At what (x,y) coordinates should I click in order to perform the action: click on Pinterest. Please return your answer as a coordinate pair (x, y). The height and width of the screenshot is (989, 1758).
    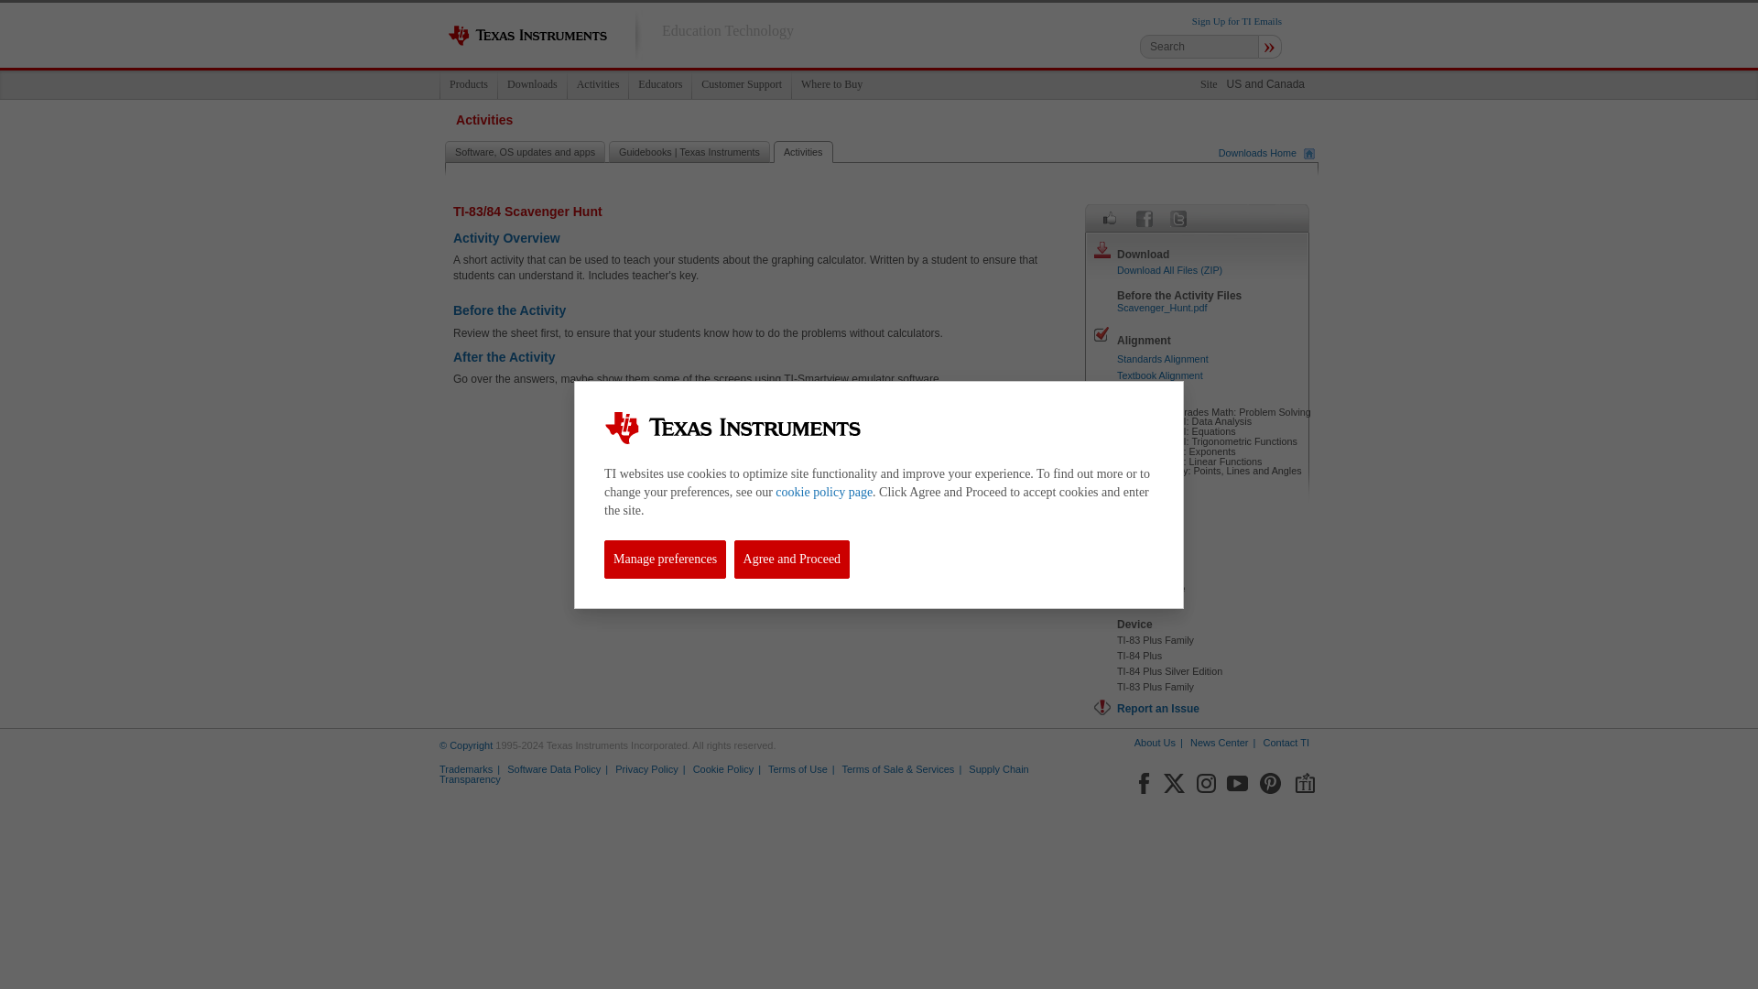
    Looking at the image, I should click on (1271, 780).